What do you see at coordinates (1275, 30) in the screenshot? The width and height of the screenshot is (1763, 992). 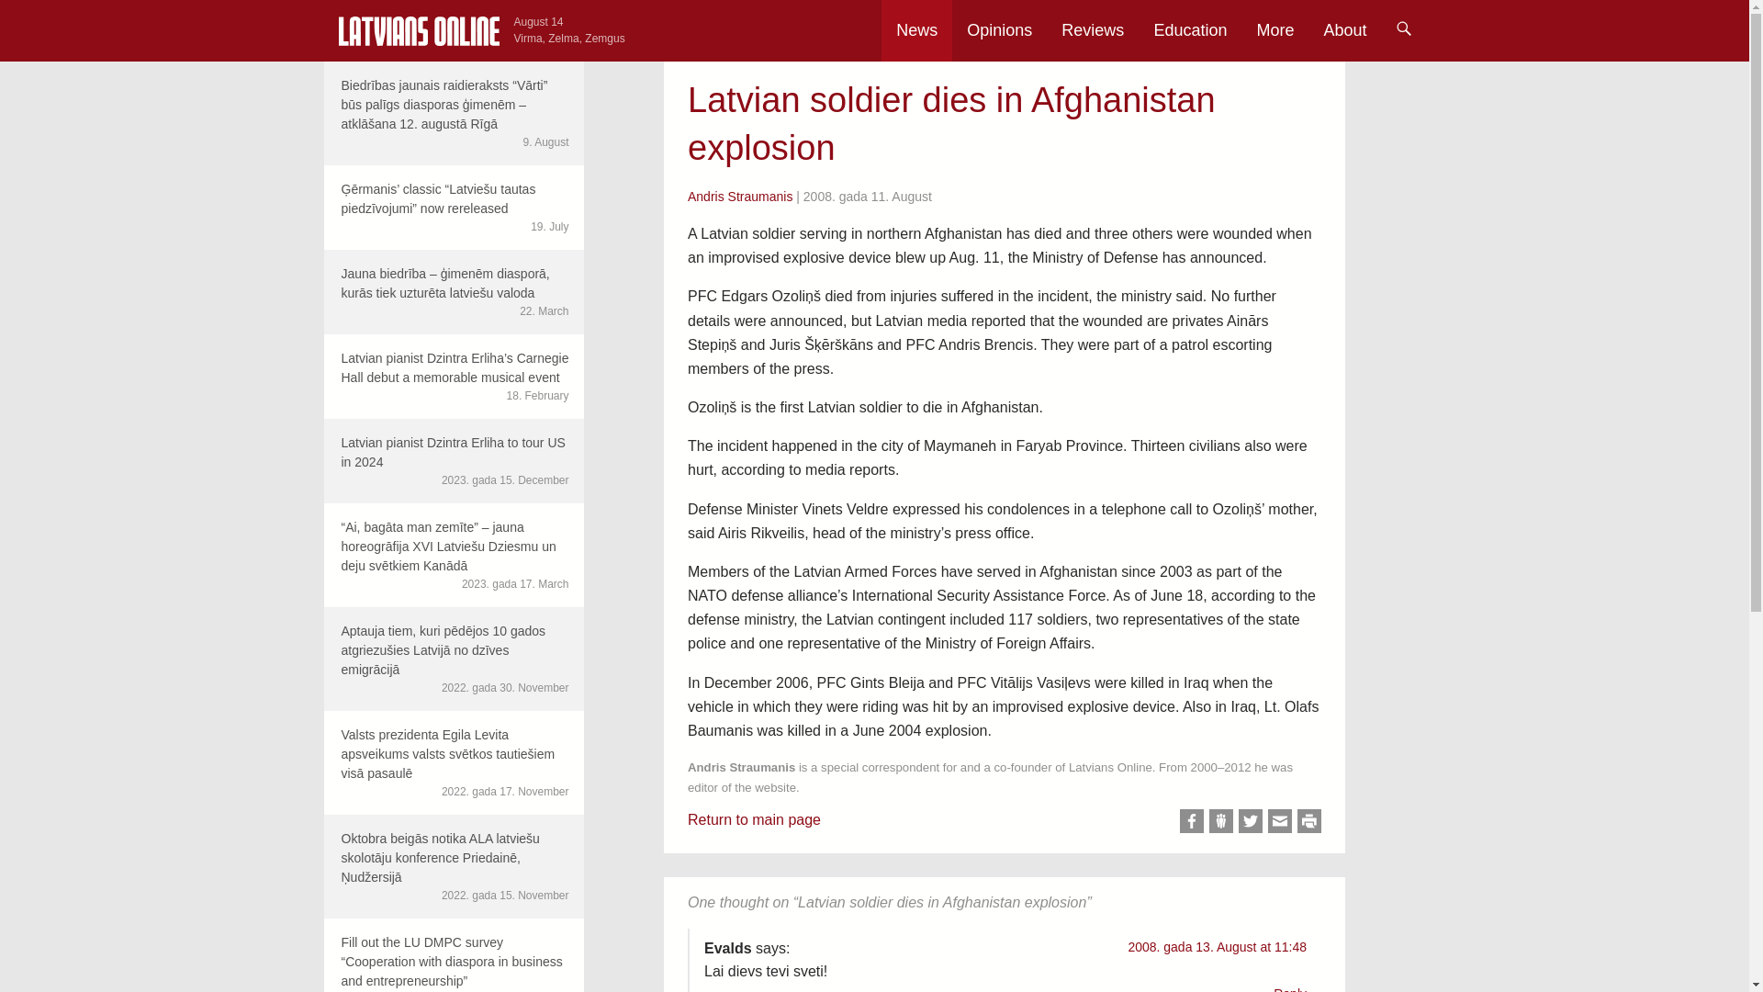 I see `More` at bounding box center [1275, 30].